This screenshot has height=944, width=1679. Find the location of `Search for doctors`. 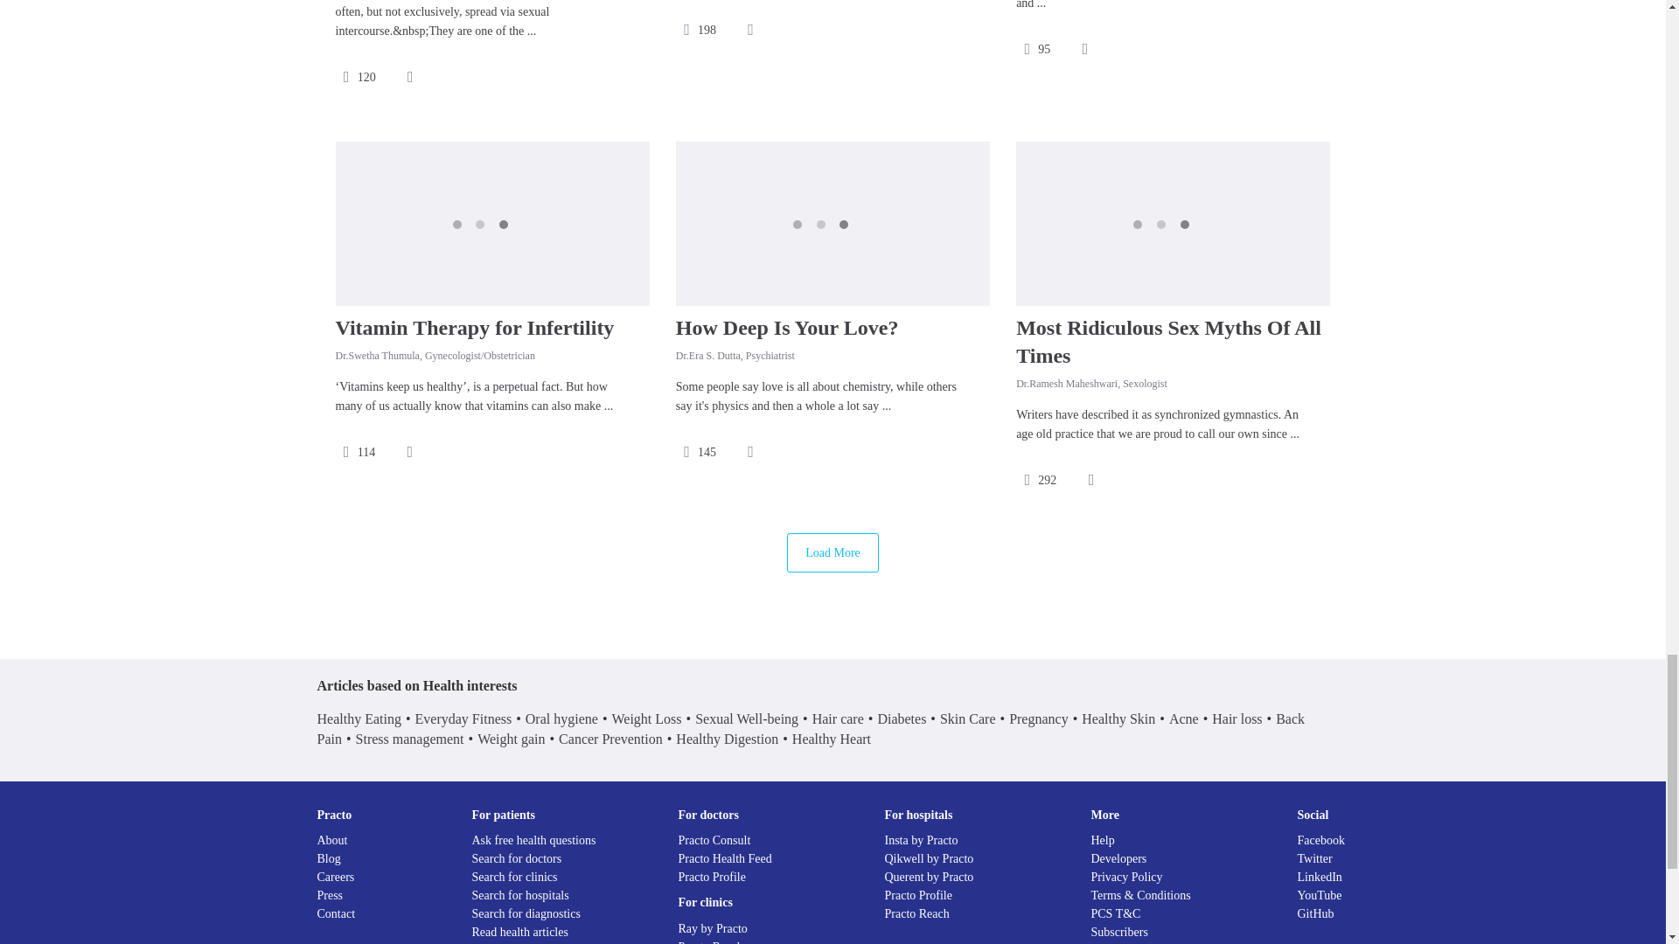

Search for doctors is located at coordinates (517, 858).